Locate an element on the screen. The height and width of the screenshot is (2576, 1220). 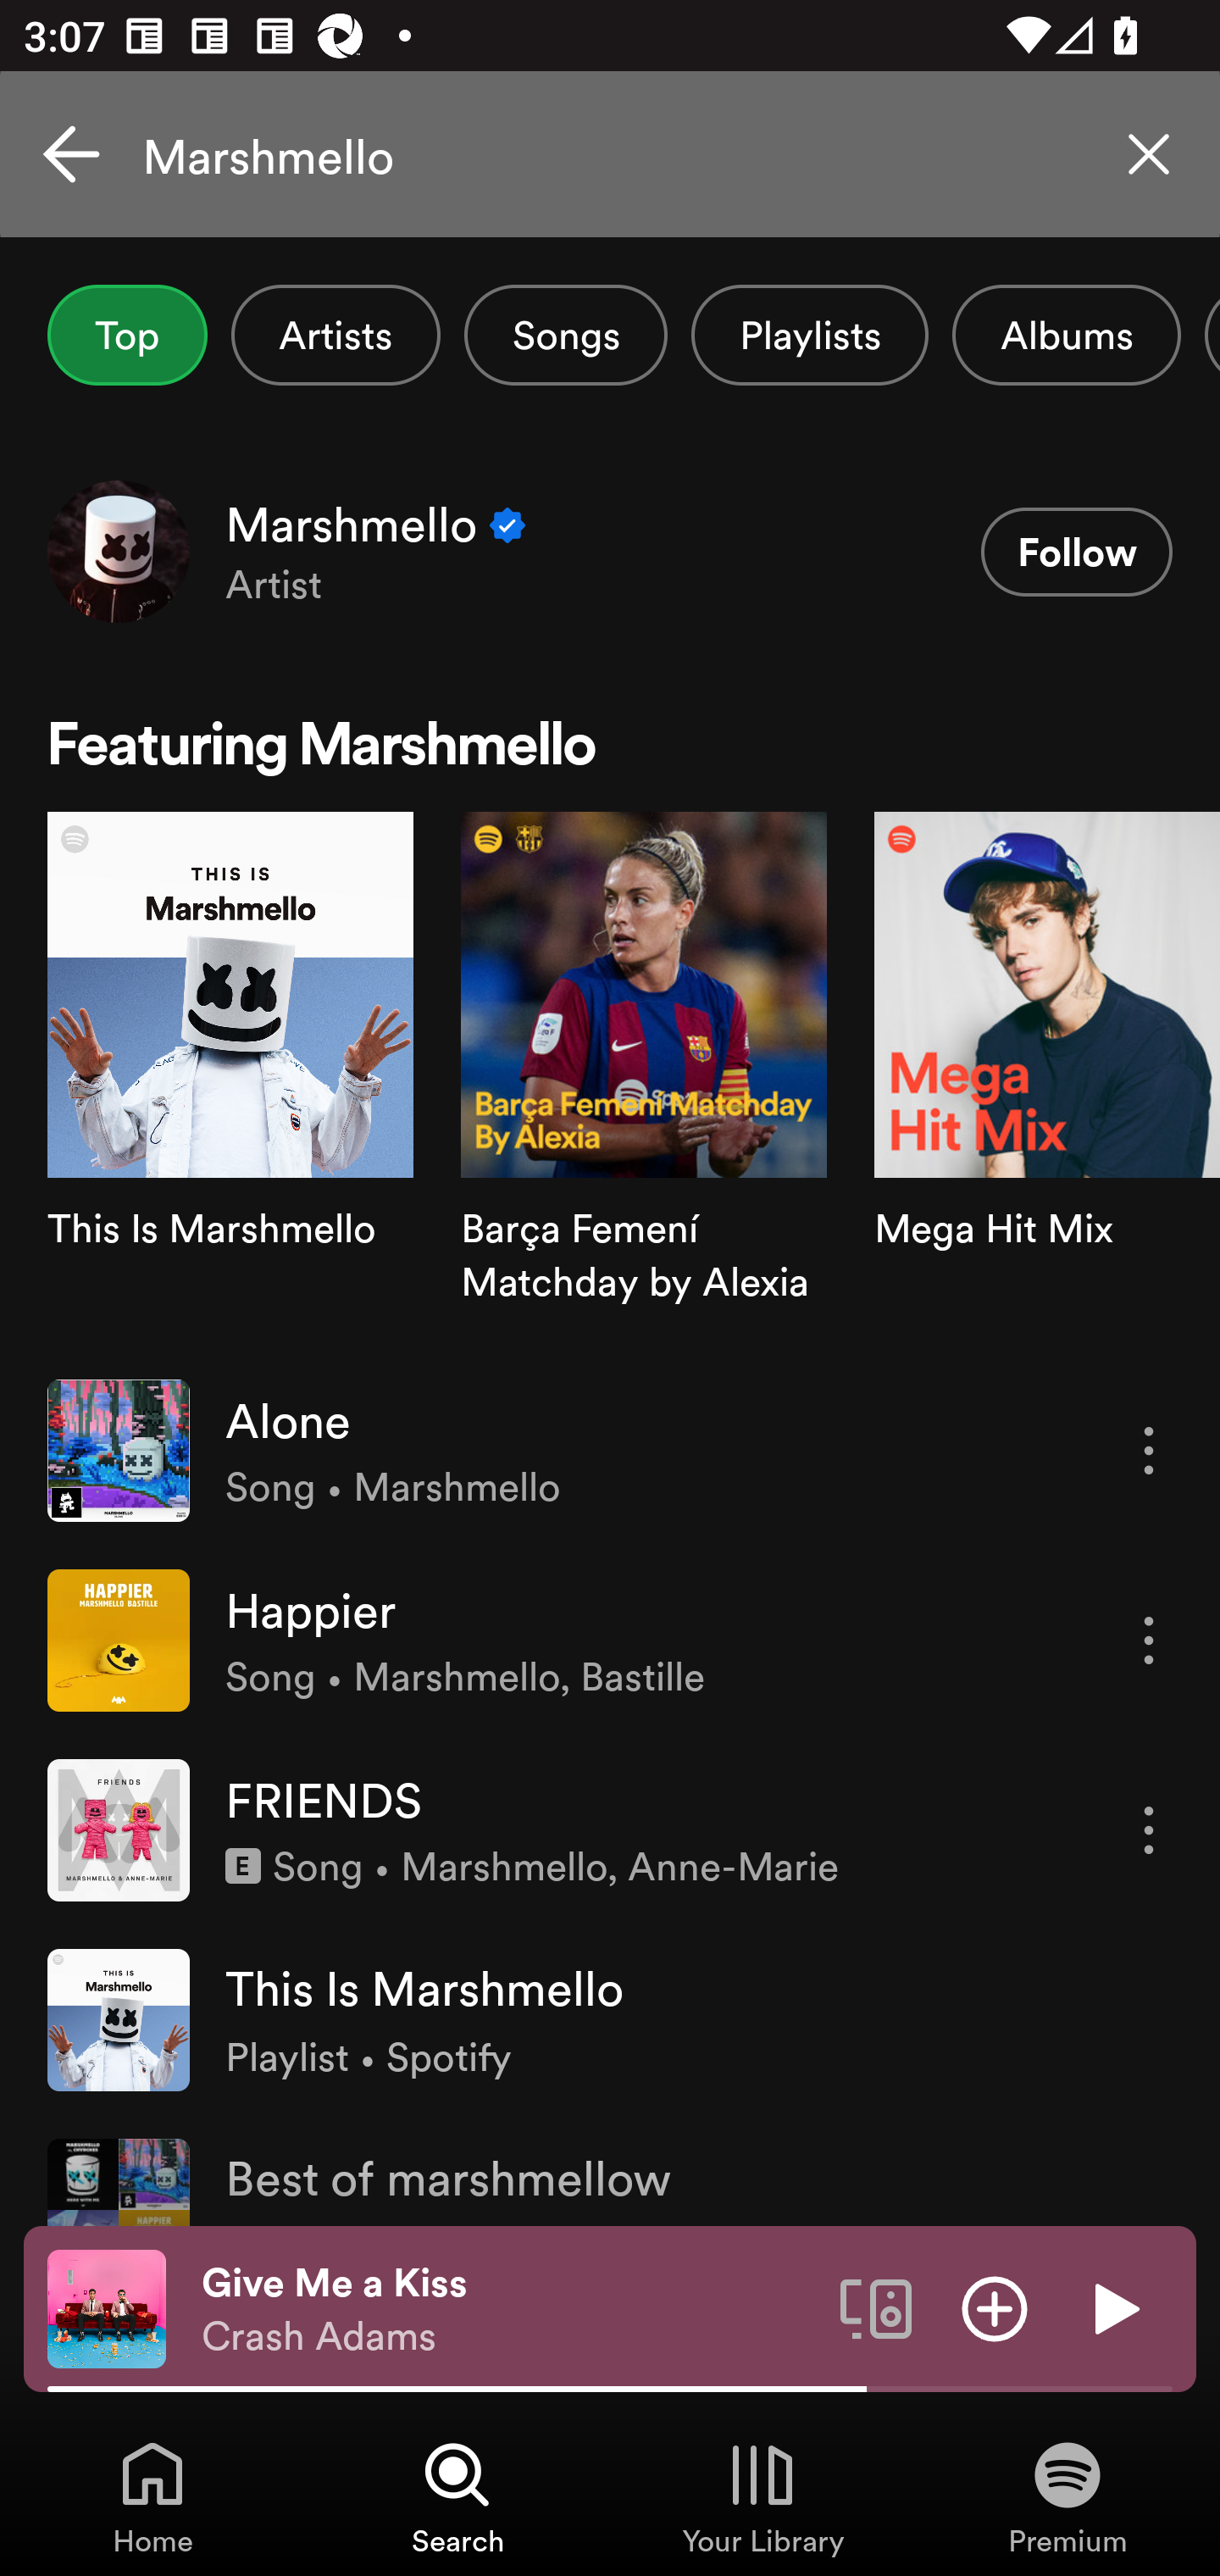
Search, Tab 2 of 4 Search Search is located at coordinates (457, 2496).